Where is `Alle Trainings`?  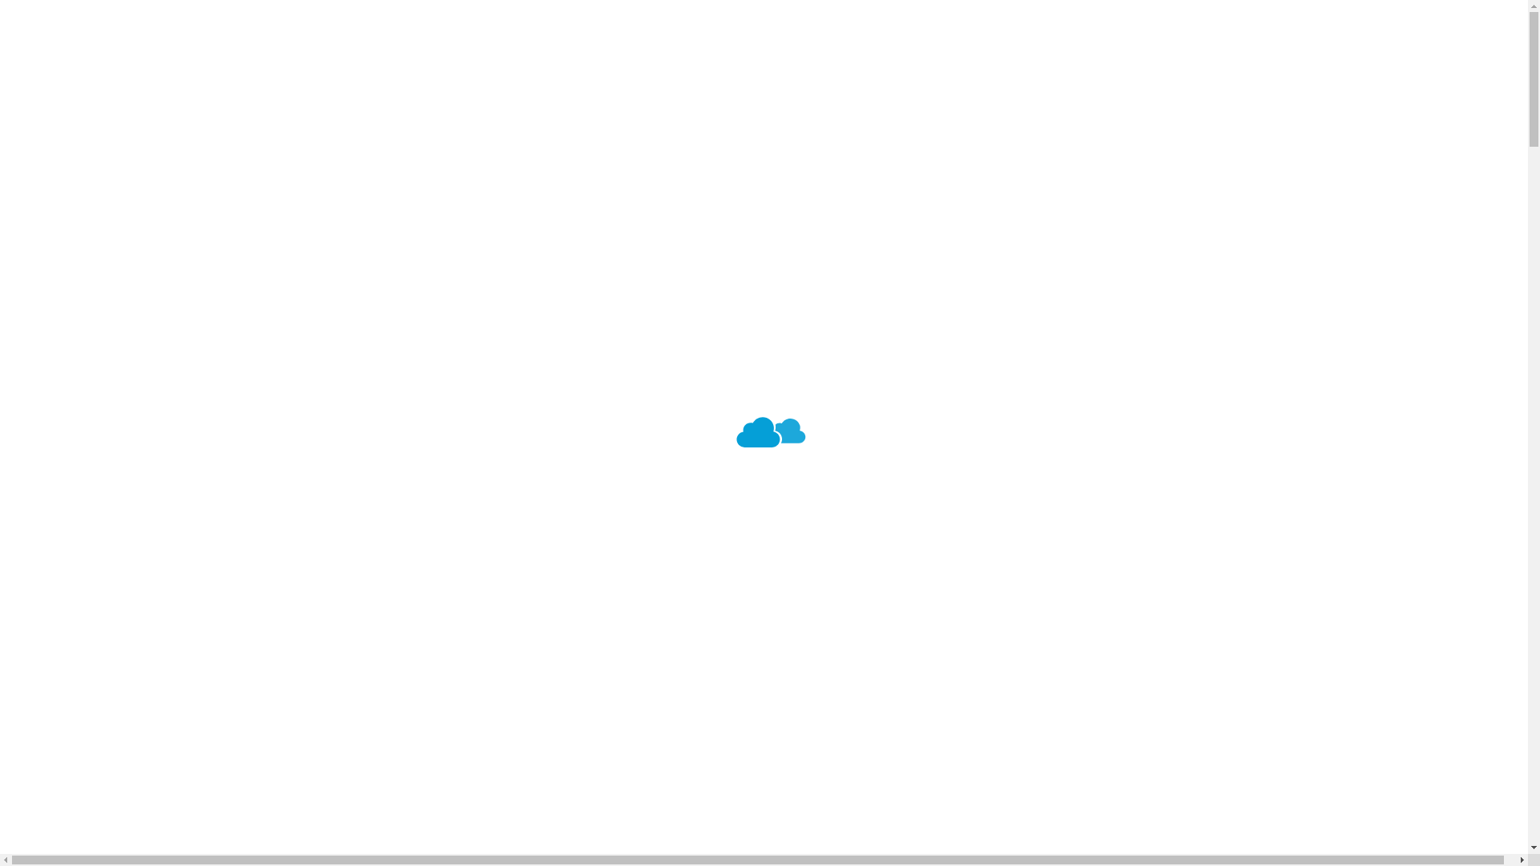
Alle Trainings is located at coordinates (160, 174).